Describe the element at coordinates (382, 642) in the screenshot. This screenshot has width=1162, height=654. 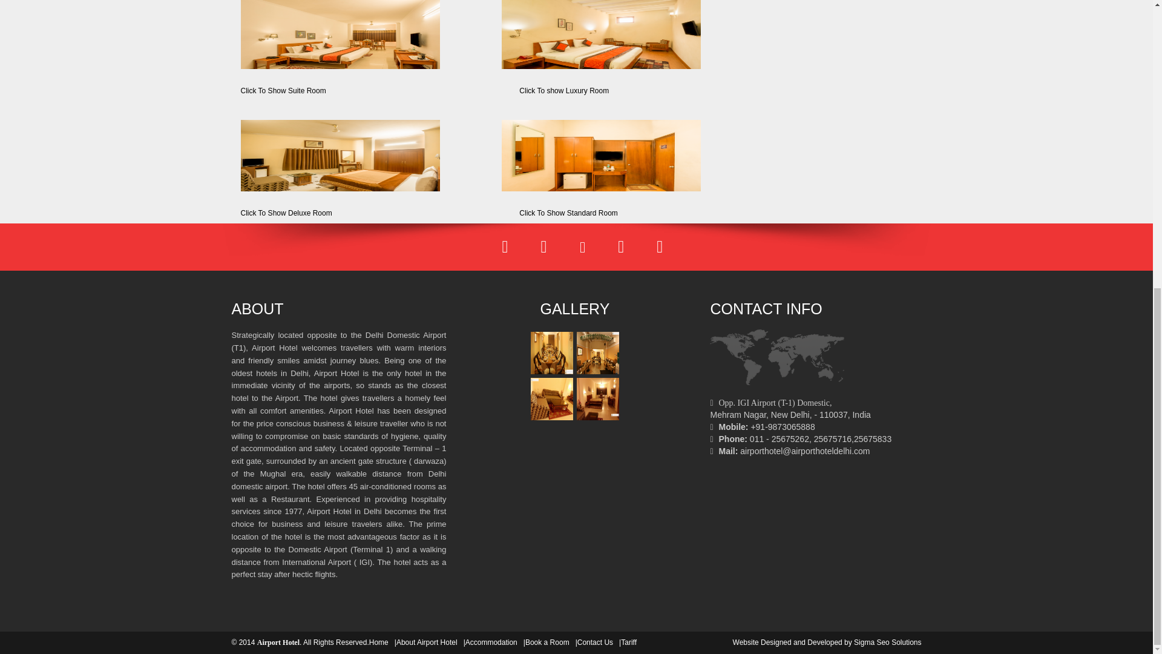
I see `Home` at that location.